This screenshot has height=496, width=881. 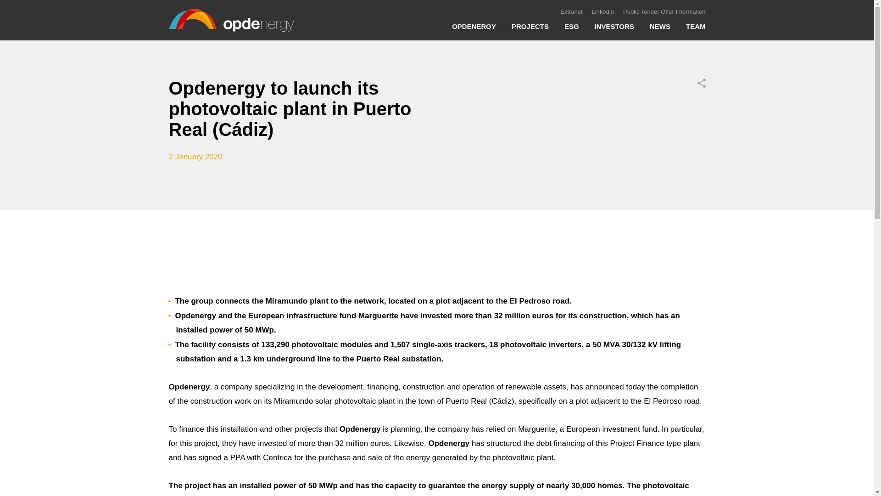 I want to click on Public Tender Offer Information, so click(x=585, y=21).